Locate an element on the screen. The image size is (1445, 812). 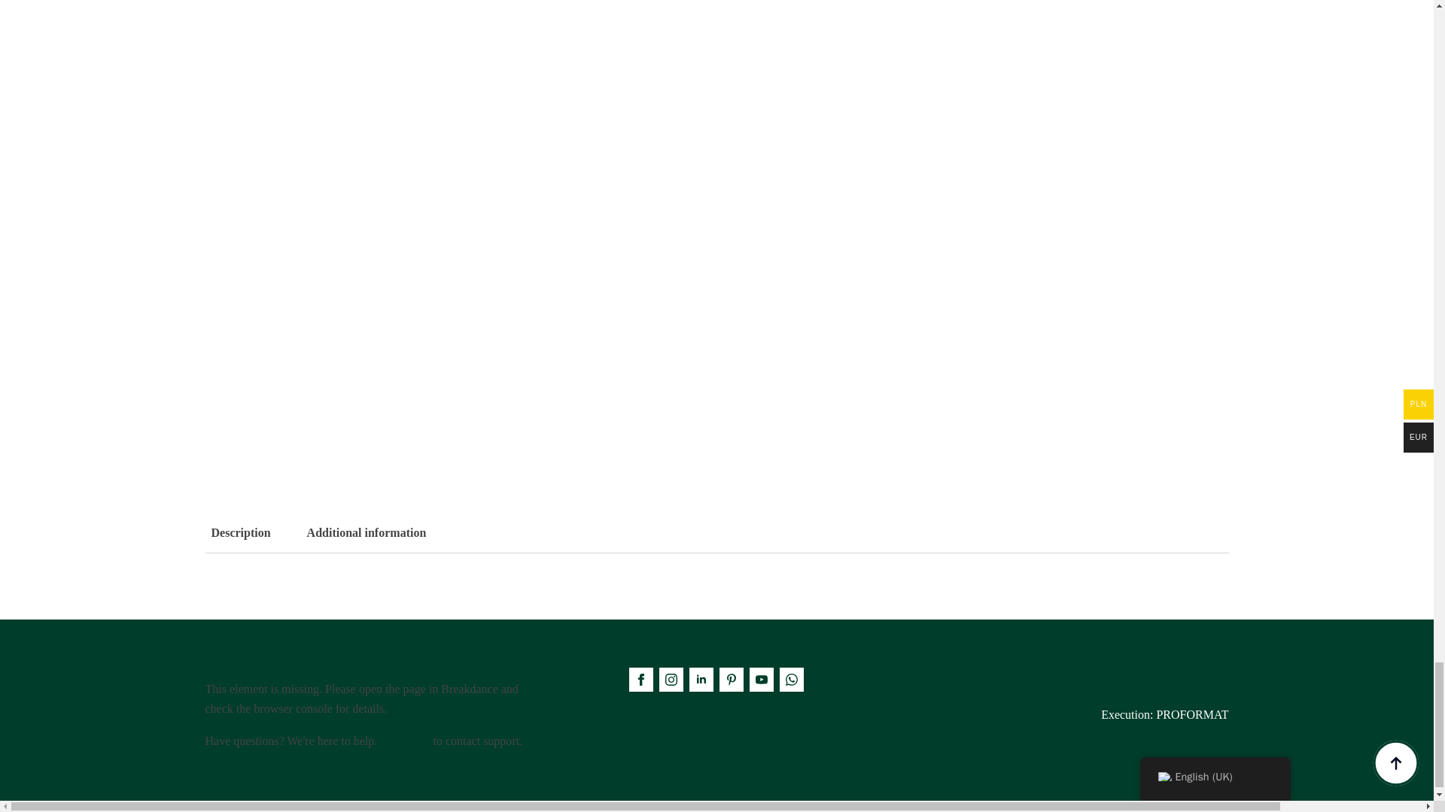
Click here is located at coordinates (716, 533).